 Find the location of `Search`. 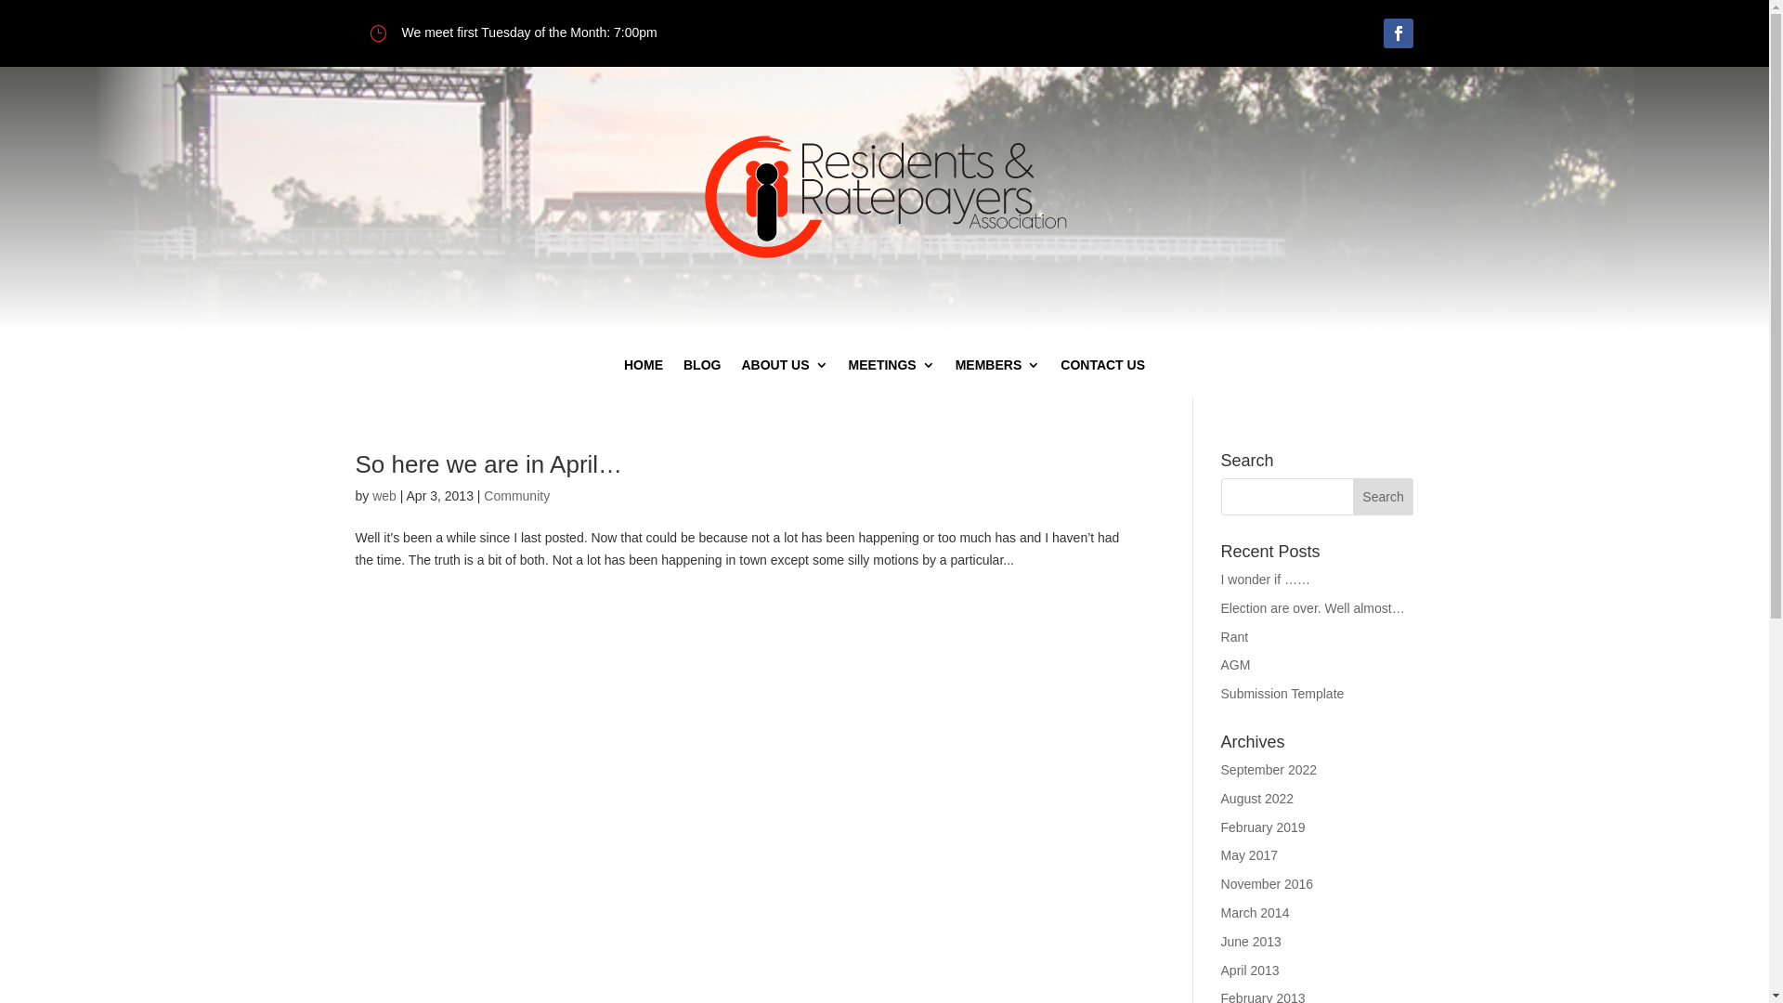

Search is located at coordinates (1384, 497).